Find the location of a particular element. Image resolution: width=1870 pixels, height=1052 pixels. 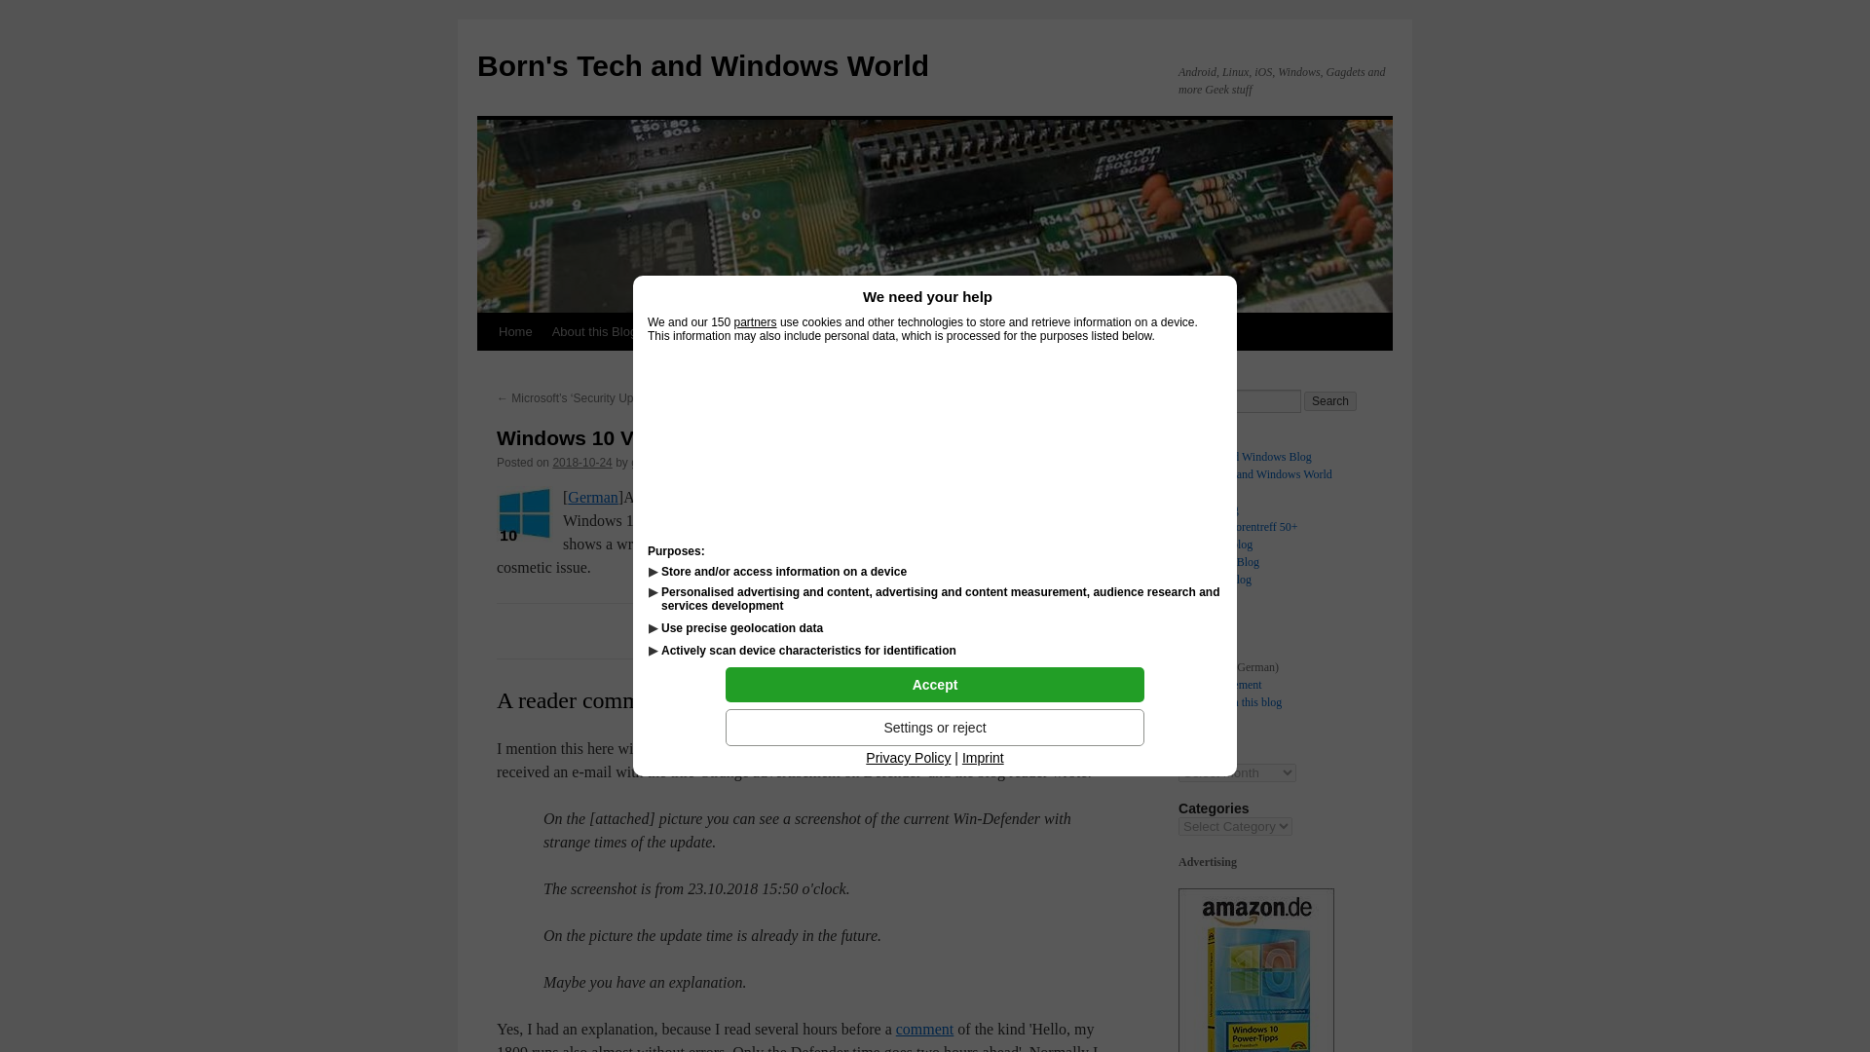

Advertise on this blog is located at coordinates (717, 331).